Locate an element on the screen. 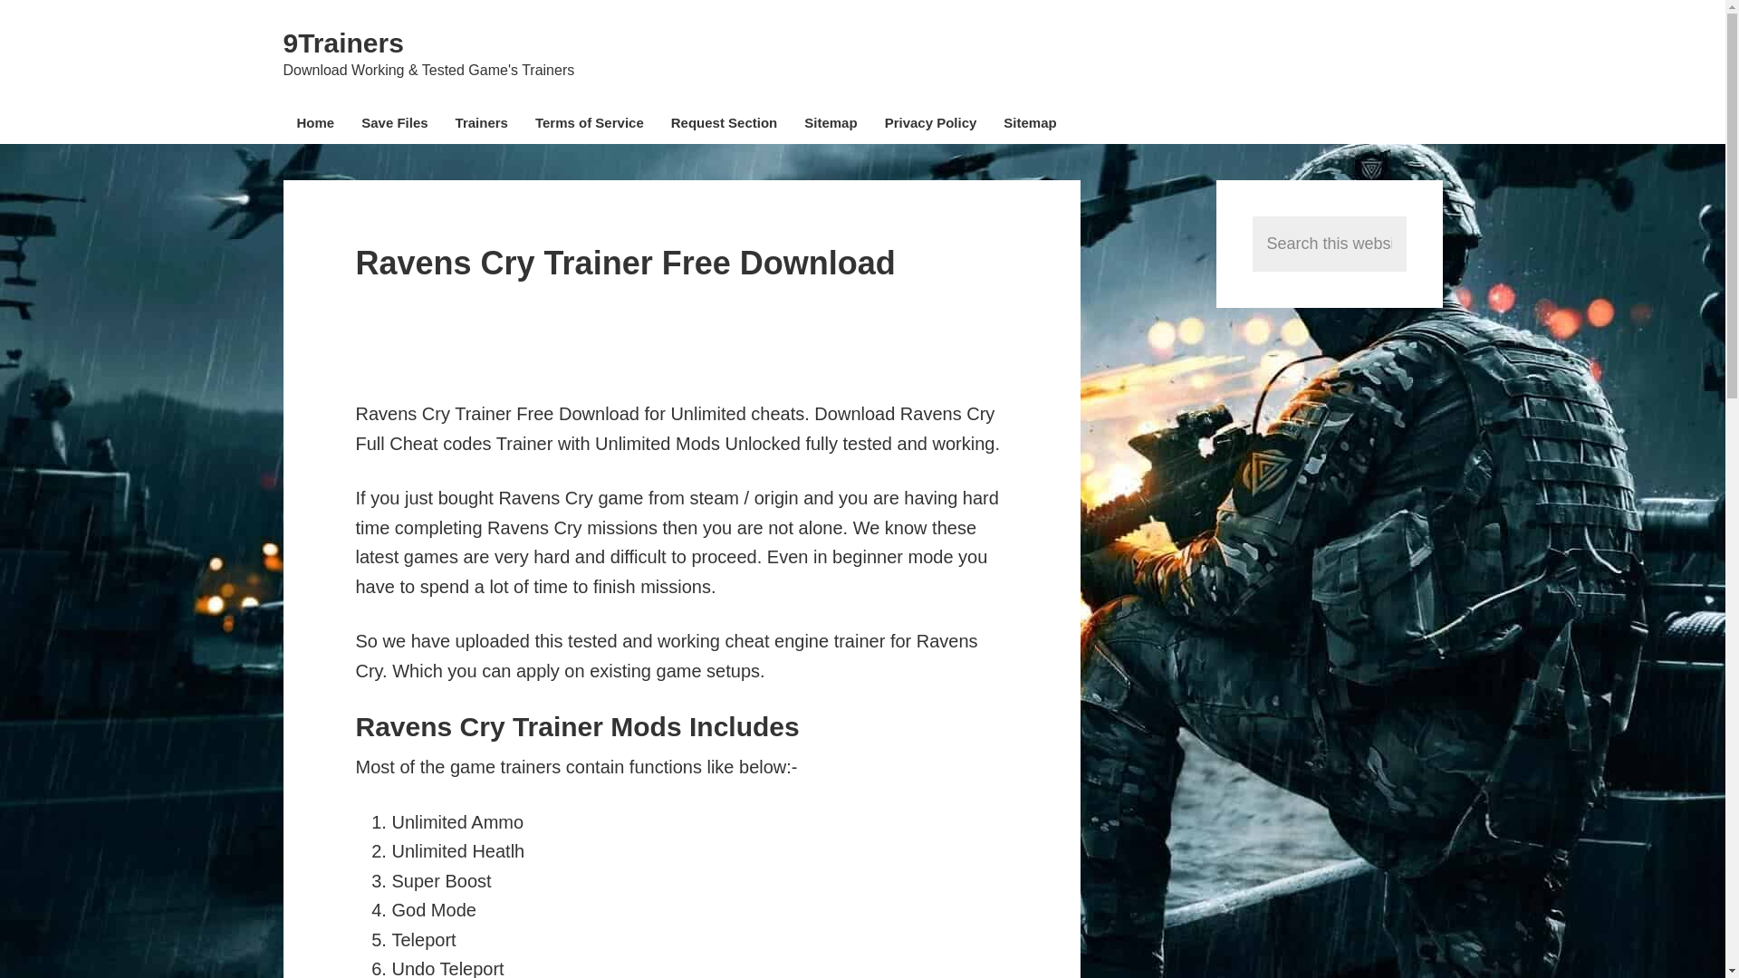 The image size is (1739, 978). Save Files is located at coordinates (395, 125).